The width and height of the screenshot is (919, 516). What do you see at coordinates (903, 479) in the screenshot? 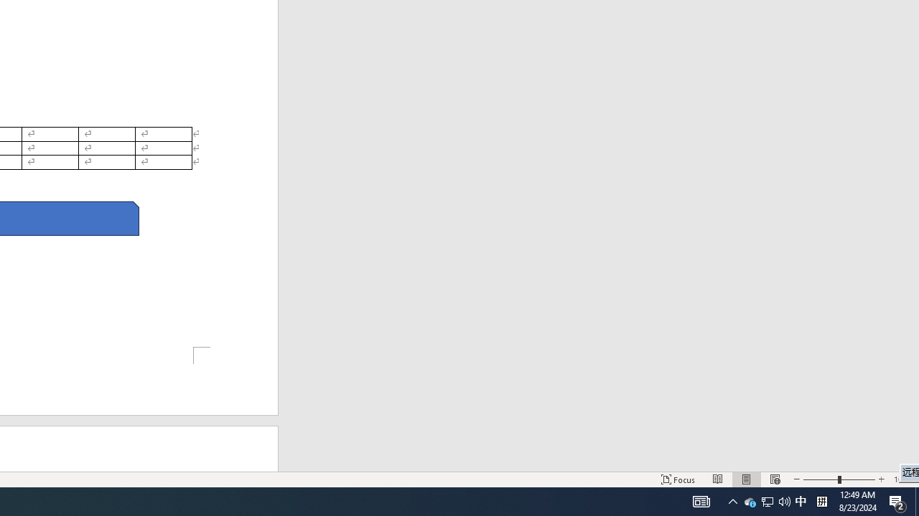
I see `Zoom 100%` at bounding box center [903, 479].